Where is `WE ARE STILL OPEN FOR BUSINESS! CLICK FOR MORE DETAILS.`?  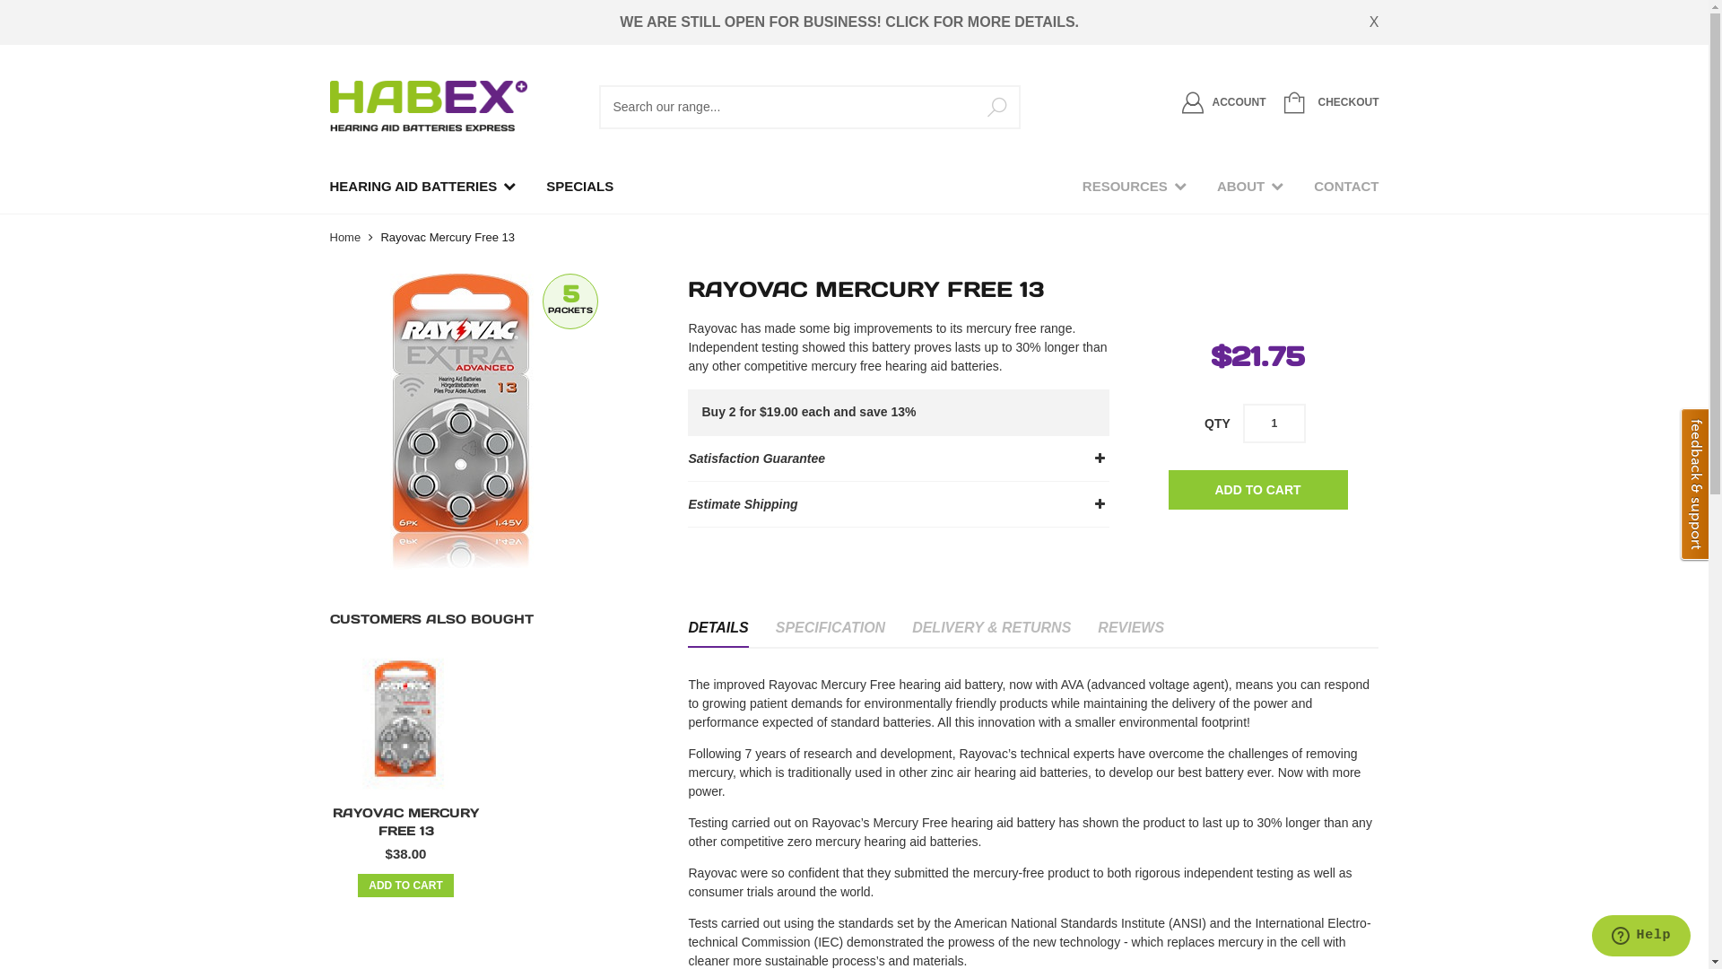
WE ARE STILL OPEN FOR BUSINESS! CLICK FOR MORE DETAILS. is located at coordinates (849, 22).